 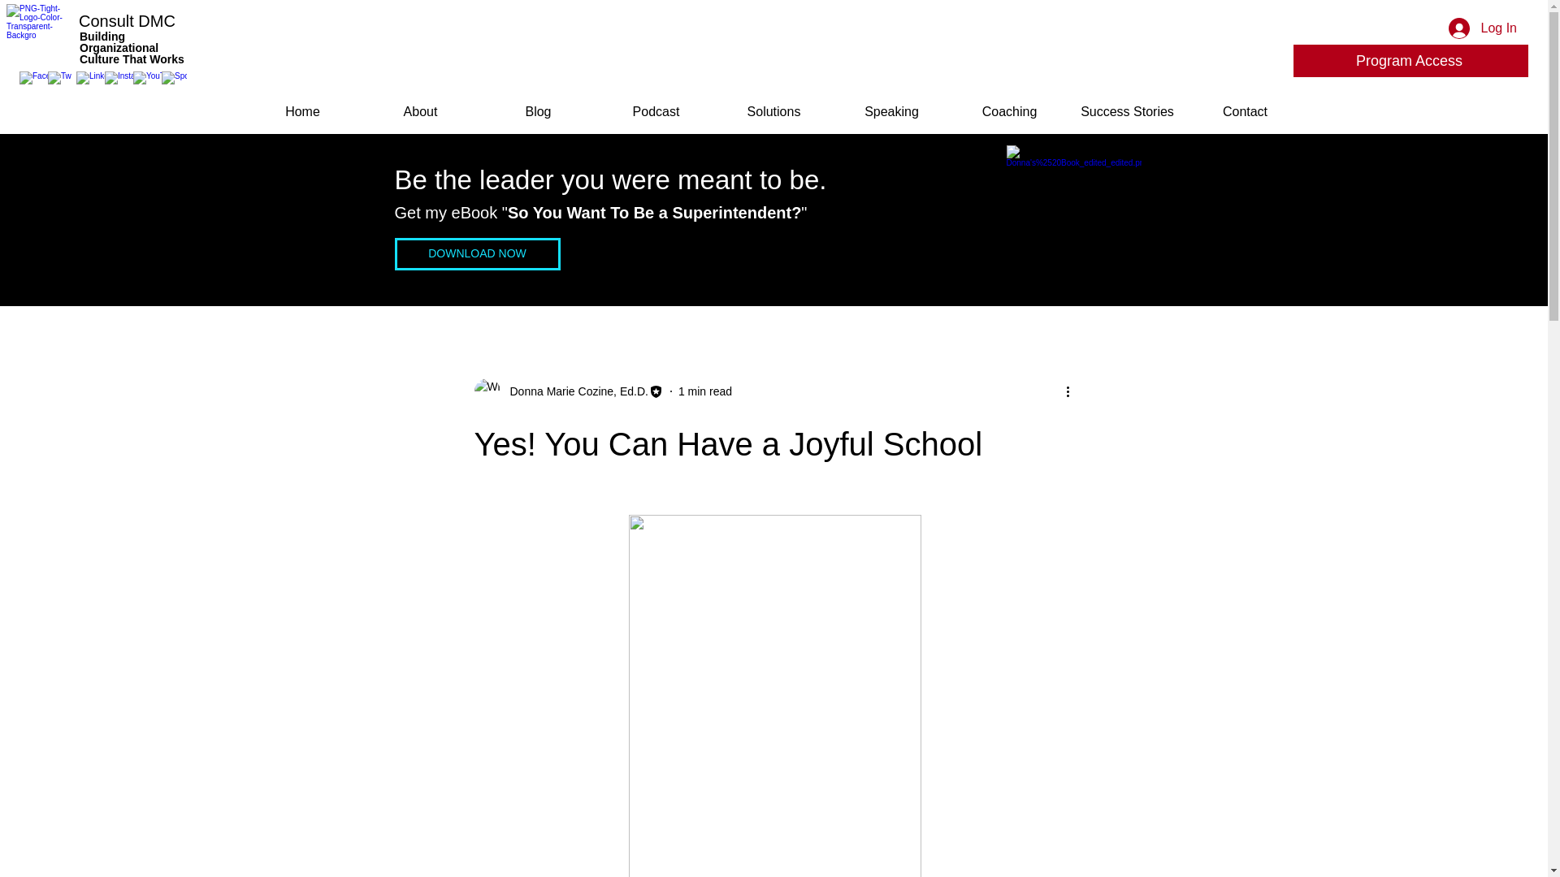 What do you see at coordinates (302, 112) in the screenshot?
I see `Home` at bounding box center [302, 112].